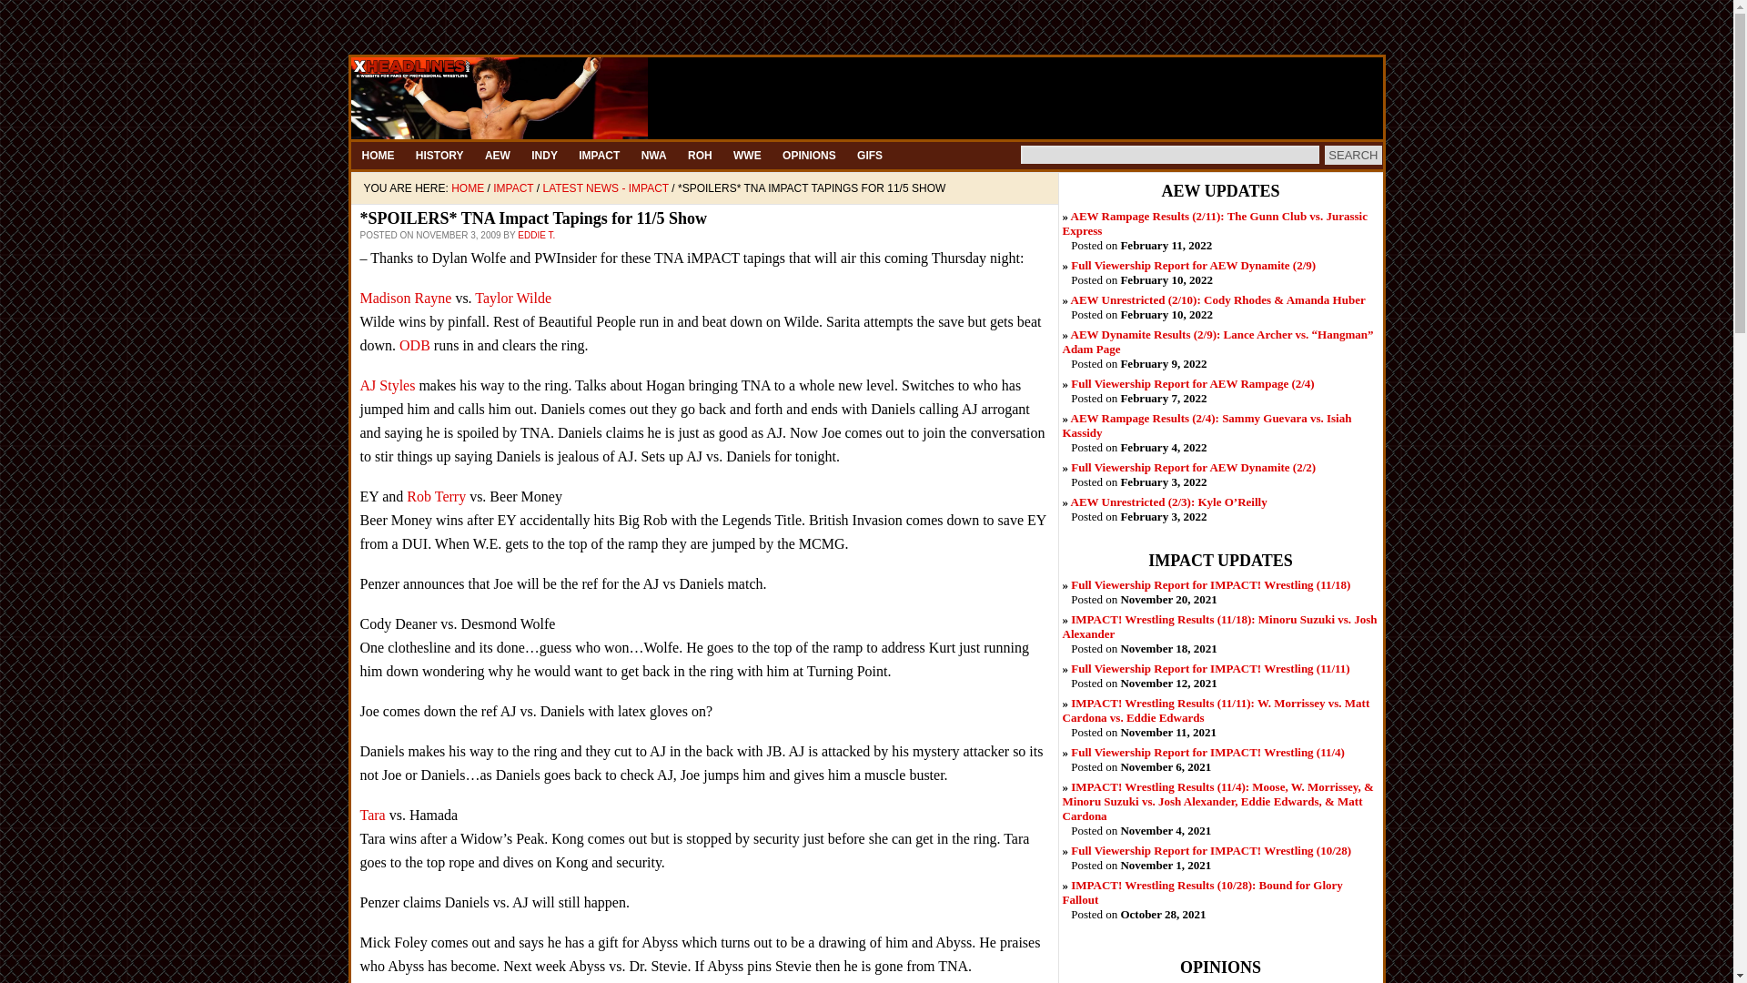 This screenshot has height=983, width=1747. Describe the element at coordinates (810, 155) in the screenshot. I see `OPINIONS` at that location.